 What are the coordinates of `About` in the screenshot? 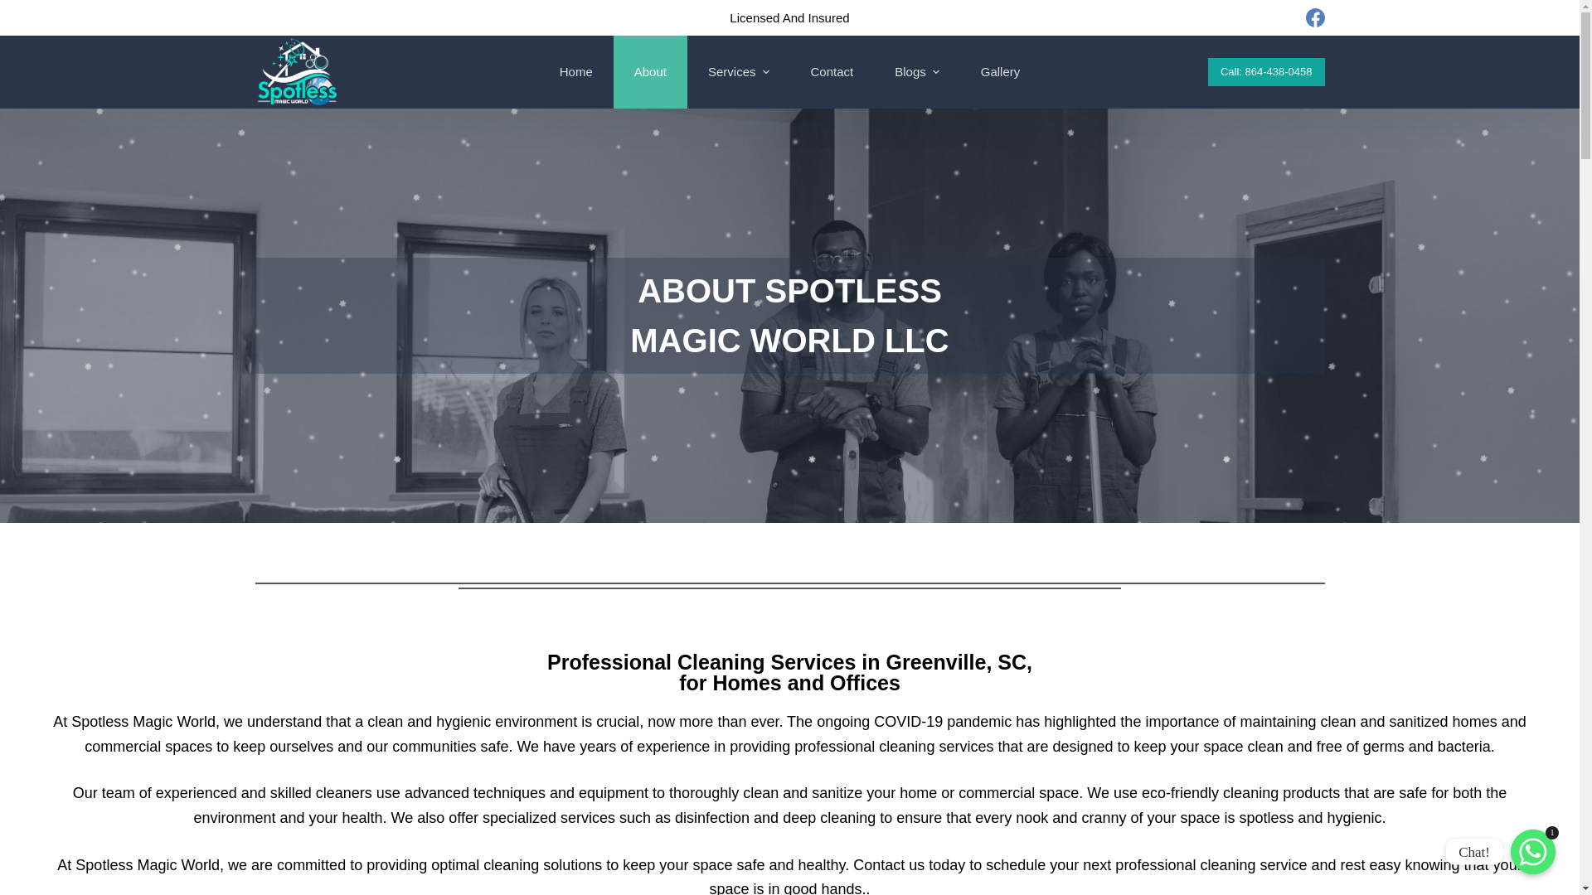 It's located at (650, 71).